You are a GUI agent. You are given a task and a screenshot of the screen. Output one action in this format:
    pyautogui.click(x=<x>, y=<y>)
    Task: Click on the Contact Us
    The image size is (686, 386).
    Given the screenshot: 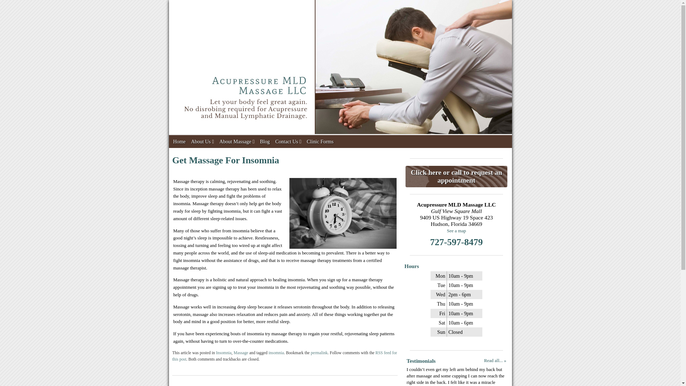 What is the action you would take?
    pyautogui.click(x=288, y=142)
    